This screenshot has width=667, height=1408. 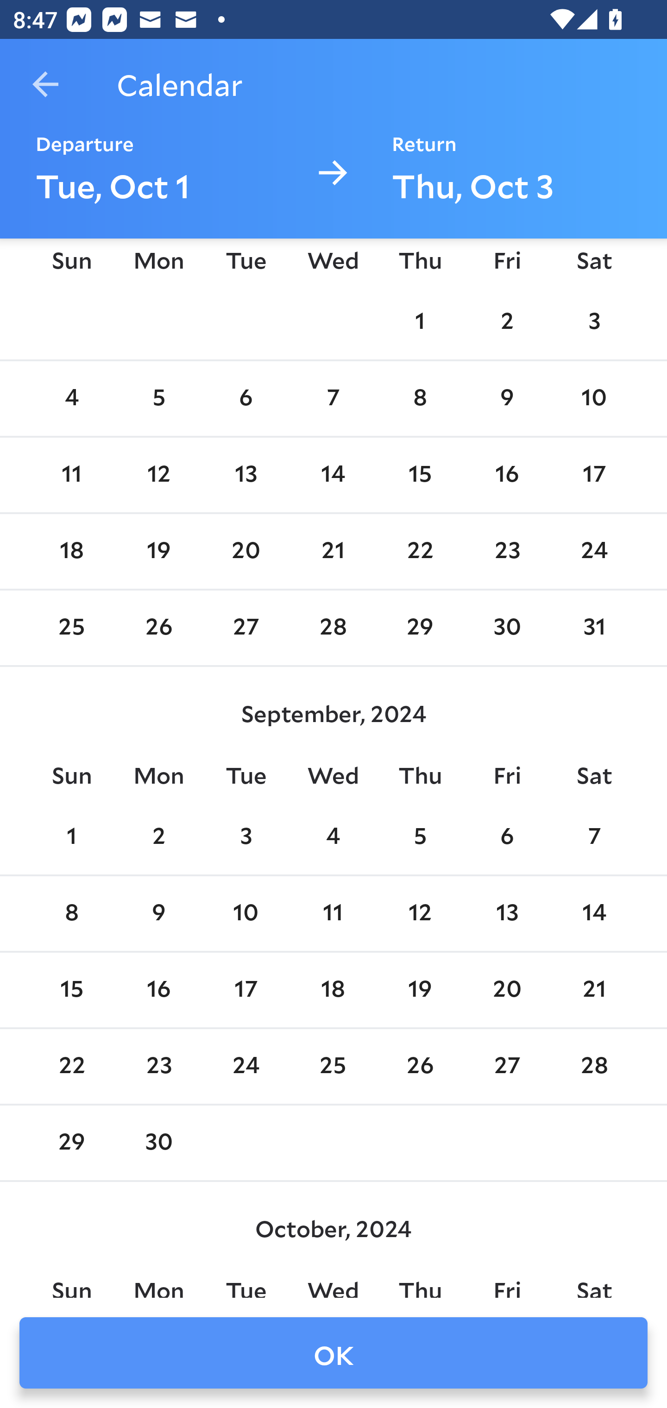 What do you see at coordinates (420, 322) in the screenshot?
I see `1` at bounding box center [420, 322].